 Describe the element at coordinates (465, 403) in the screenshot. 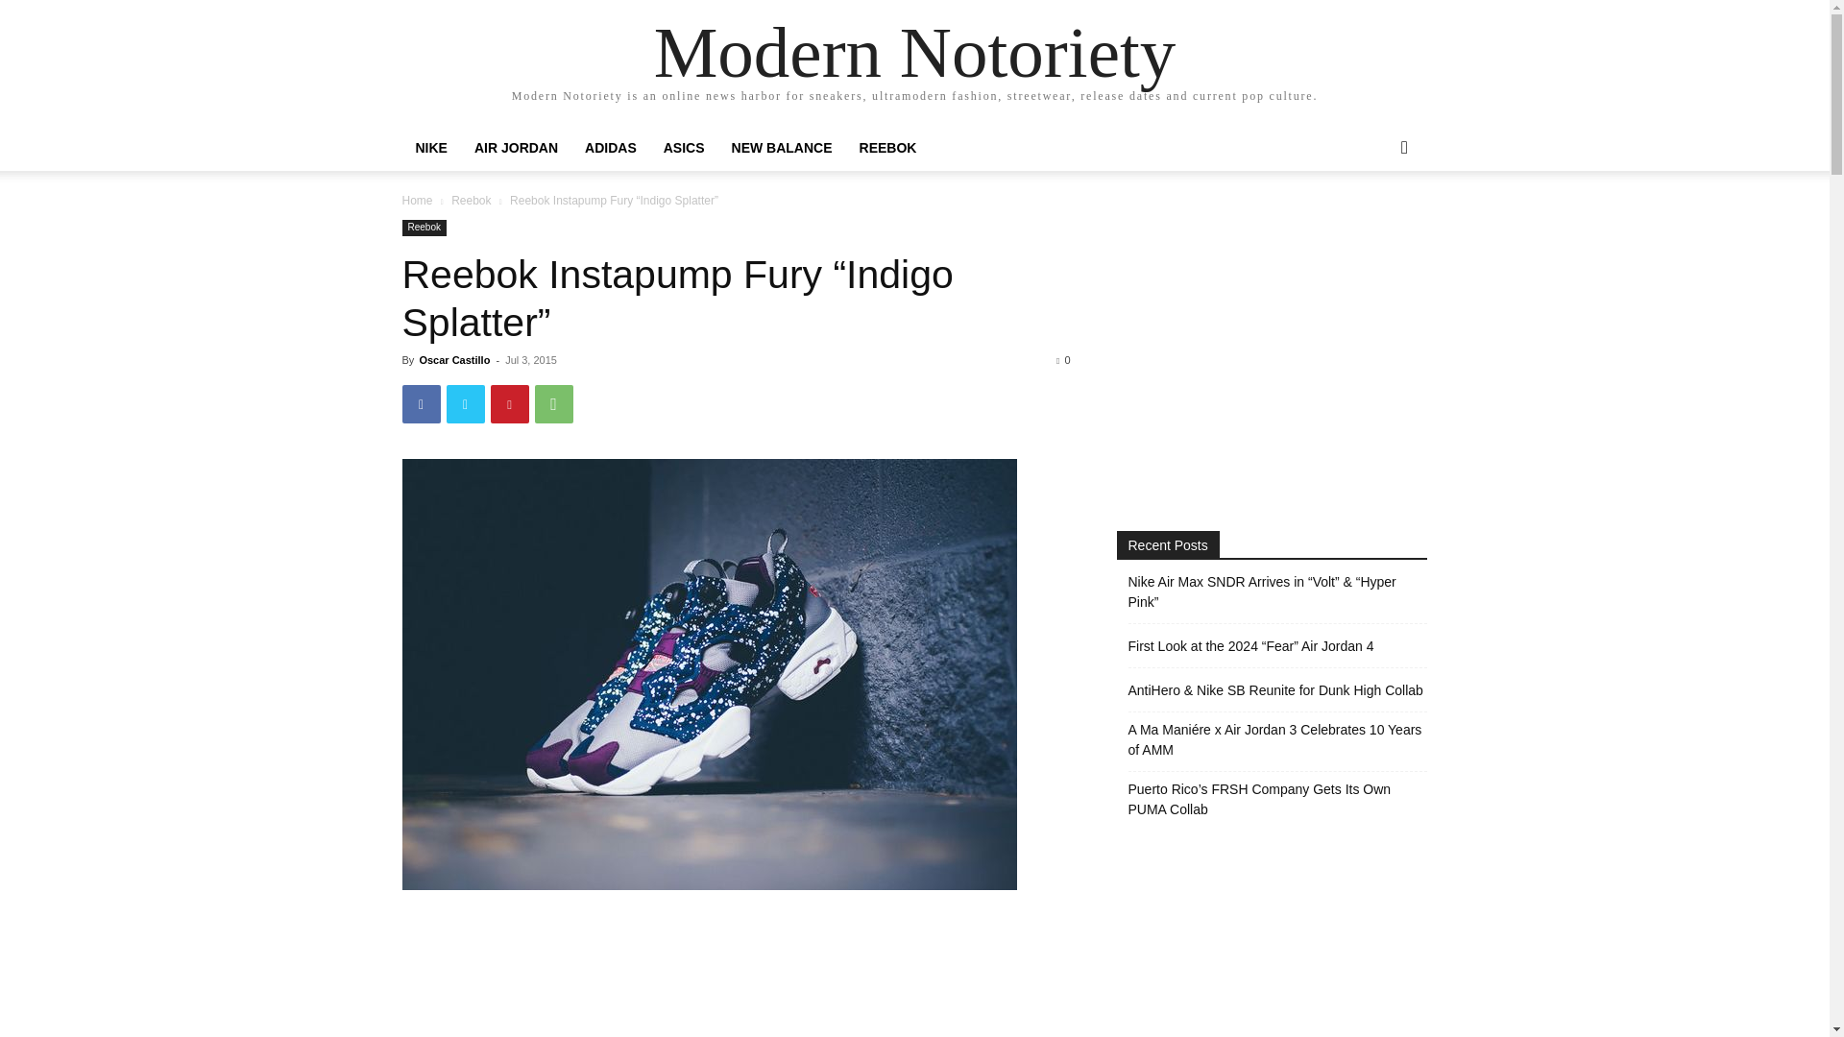

I see `Twitter` at that location.